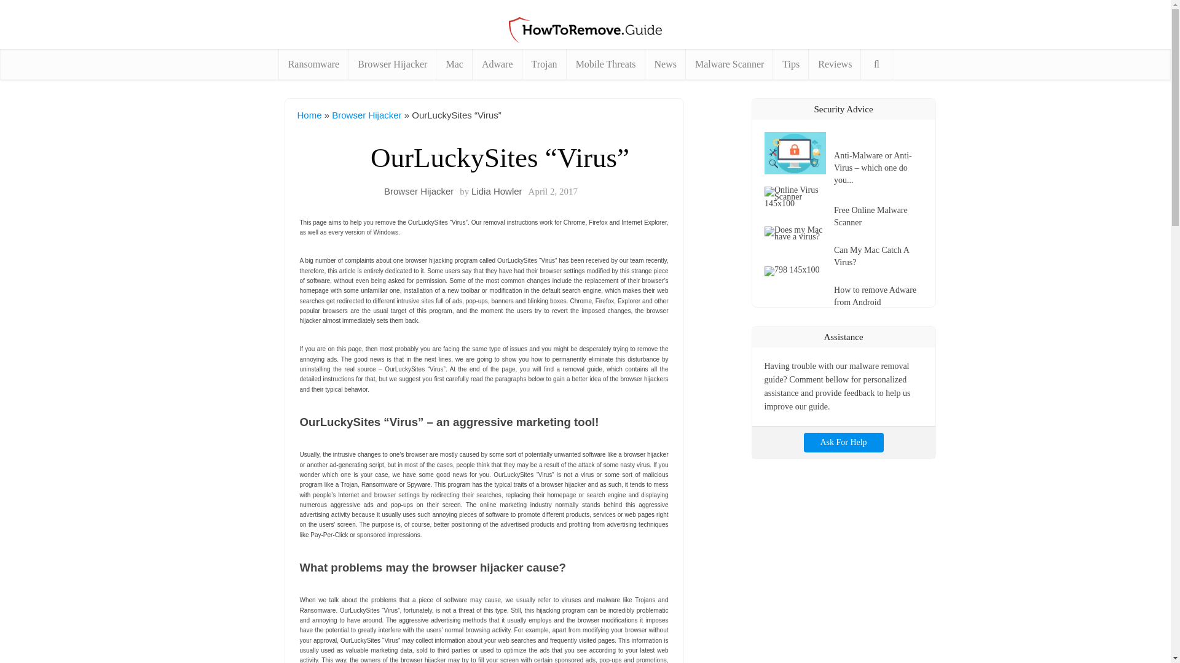  Describe the element at coordinates (790, 64) in the screenshot. I see `Tips` at that location.